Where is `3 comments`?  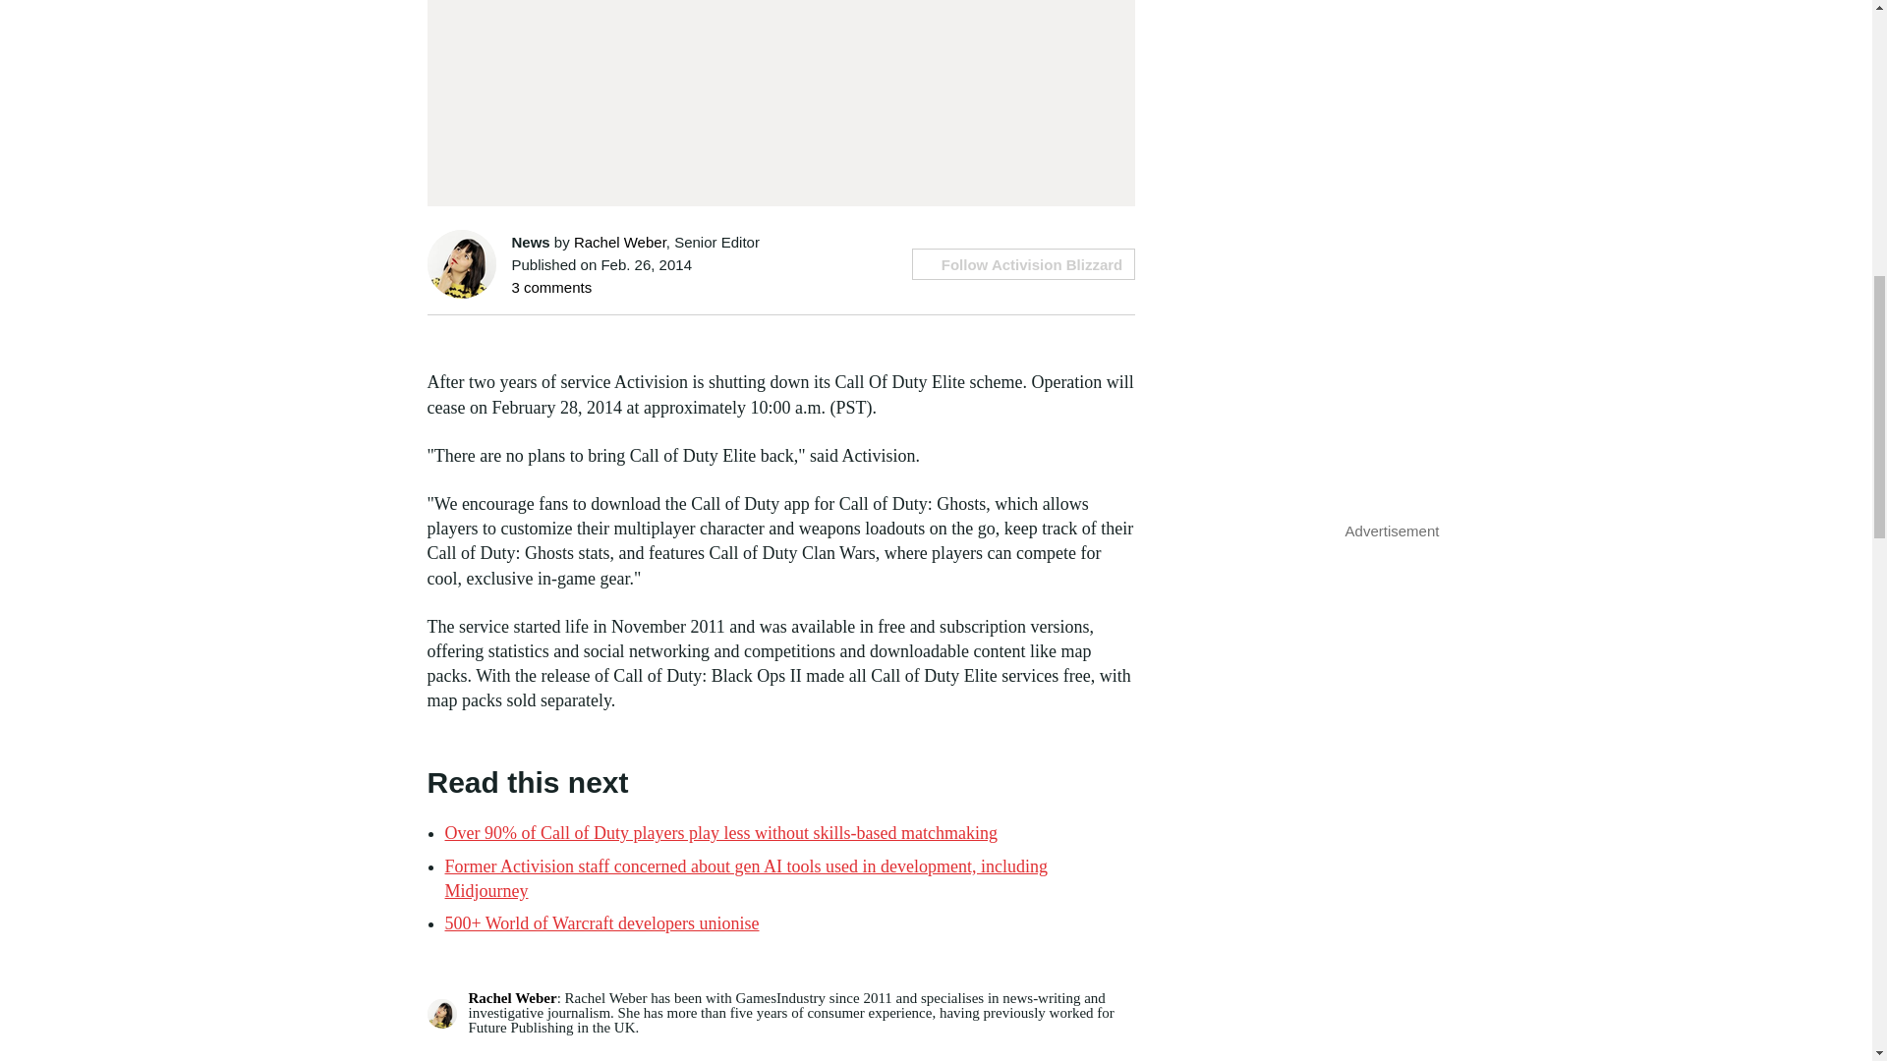
3 comments is located at coordinates (551, 287).